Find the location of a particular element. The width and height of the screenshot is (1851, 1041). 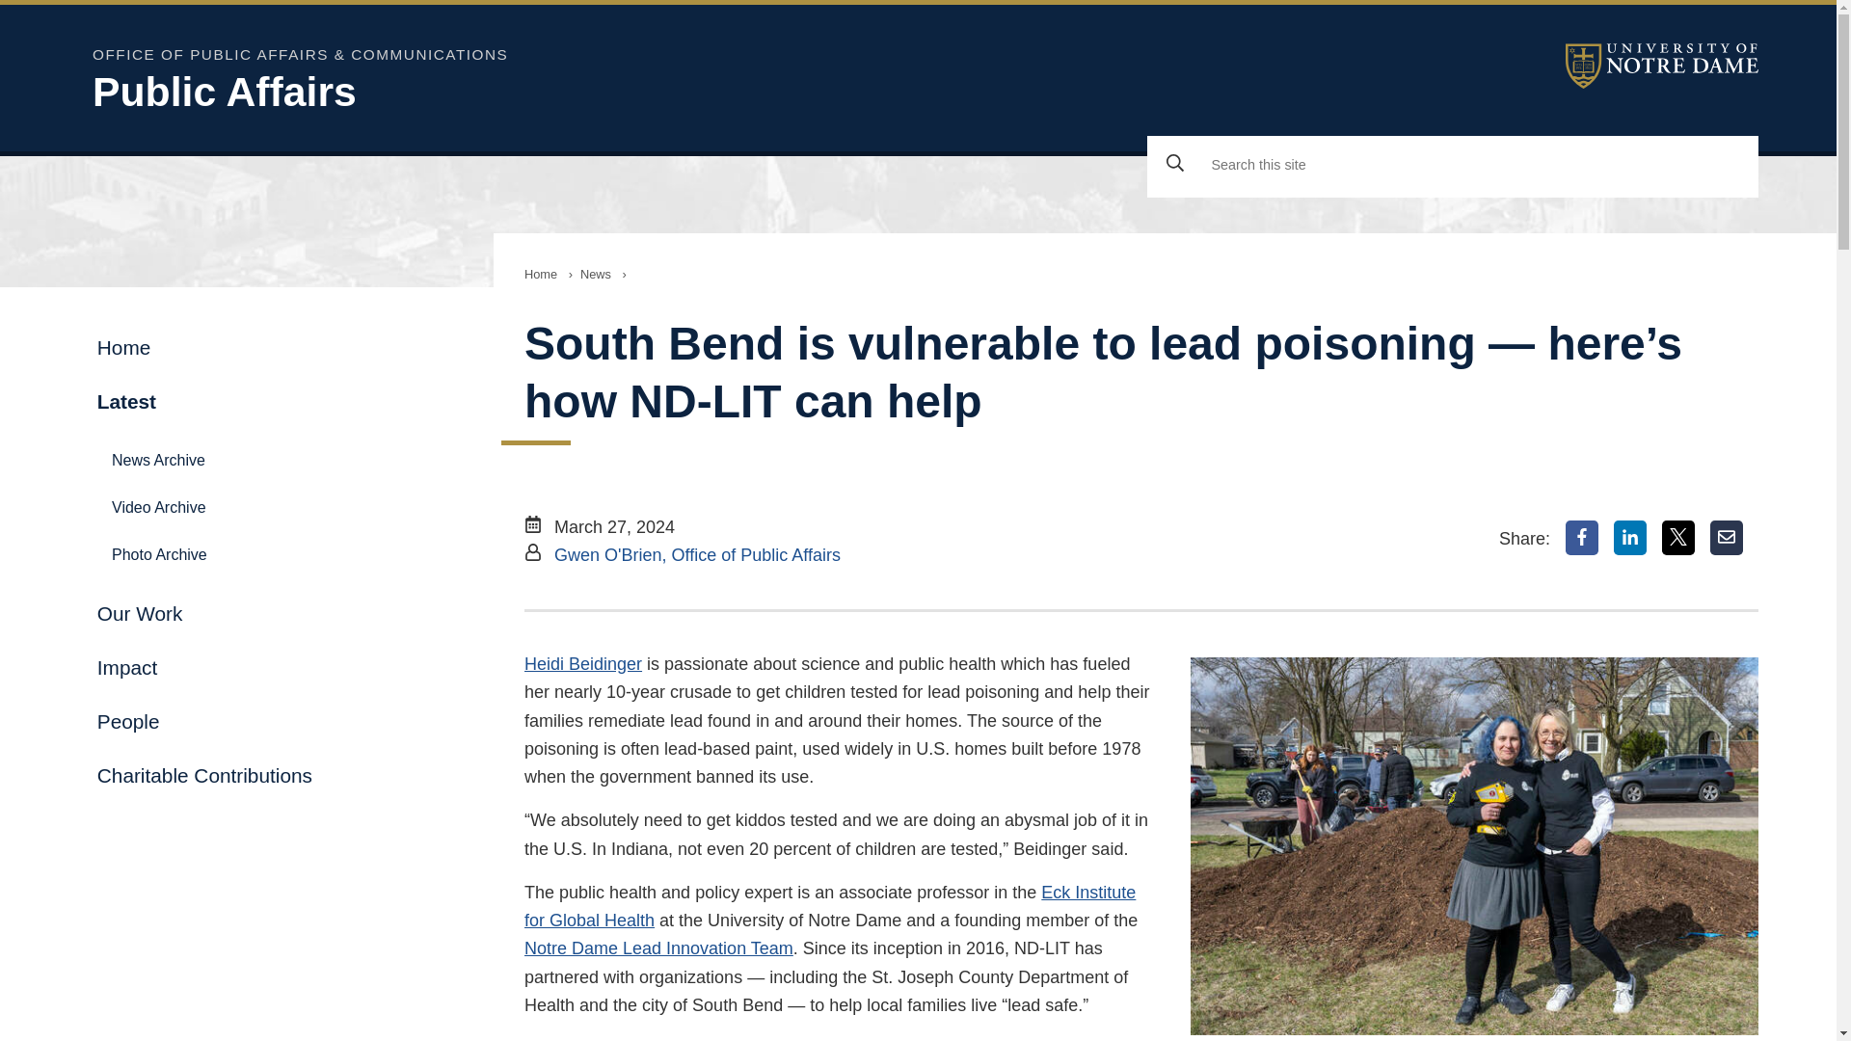

Email is located at coordinates (1727, 538).